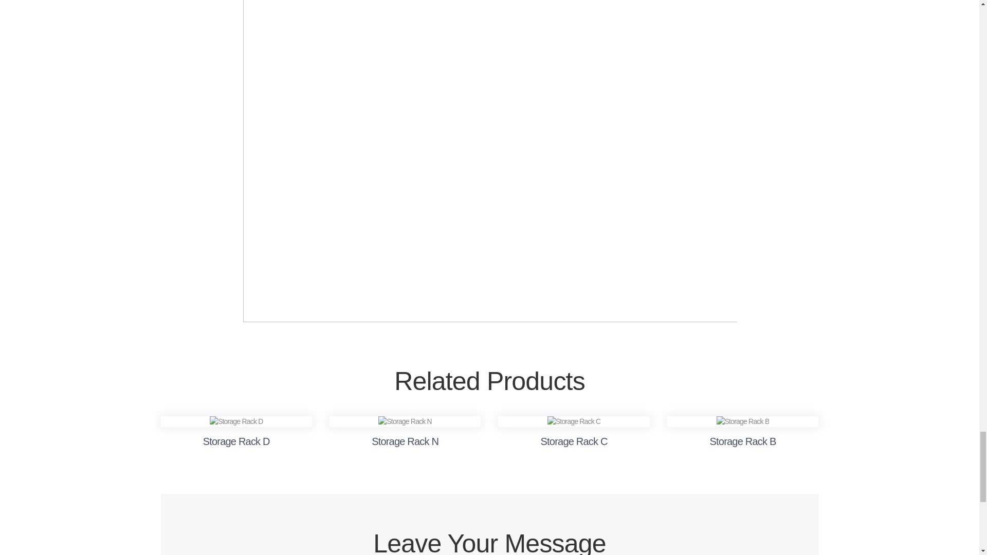 The image size is (987, 555). I want to click on Storage Rack N, so click(405, 421).